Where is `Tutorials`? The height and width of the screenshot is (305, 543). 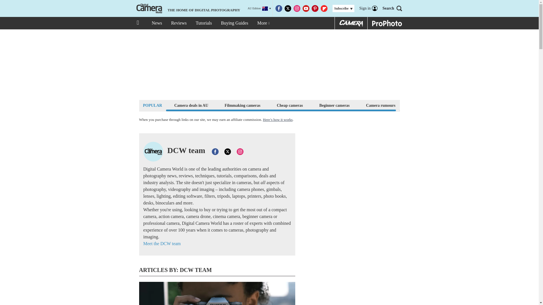 Tutorials is located at coordinates (204, 23).